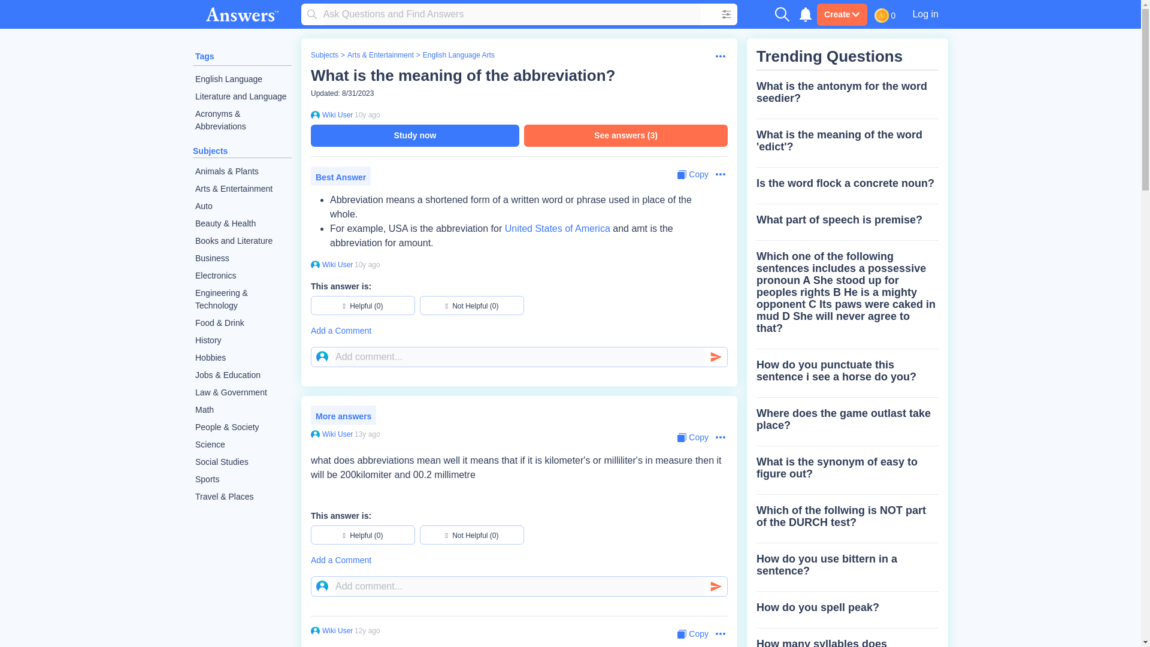 The image size is (1150, 647). What do you see at coordinates (367, 630) in the screenshot?
I see `2012-04-09 17:31:45` at bounding box center [367, 630].